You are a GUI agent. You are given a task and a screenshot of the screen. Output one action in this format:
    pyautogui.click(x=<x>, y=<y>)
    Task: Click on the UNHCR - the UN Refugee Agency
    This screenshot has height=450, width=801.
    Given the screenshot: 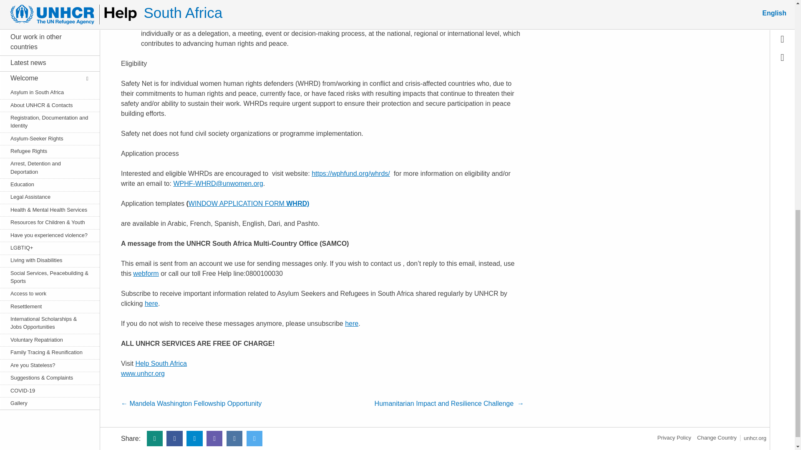 What is the action you would take?
    pyautogui.click(x=755, y=438)
    